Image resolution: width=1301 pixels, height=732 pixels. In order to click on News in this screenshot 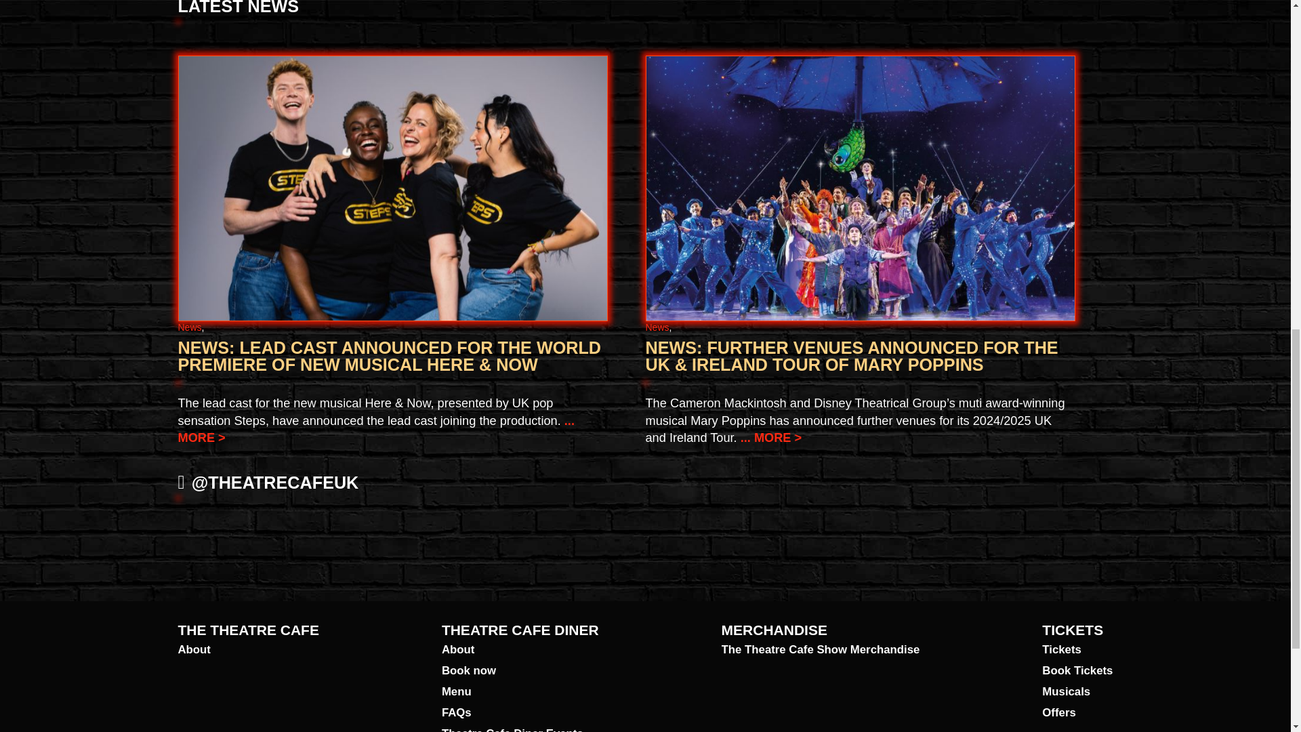, I will do `click(189, 327)`.